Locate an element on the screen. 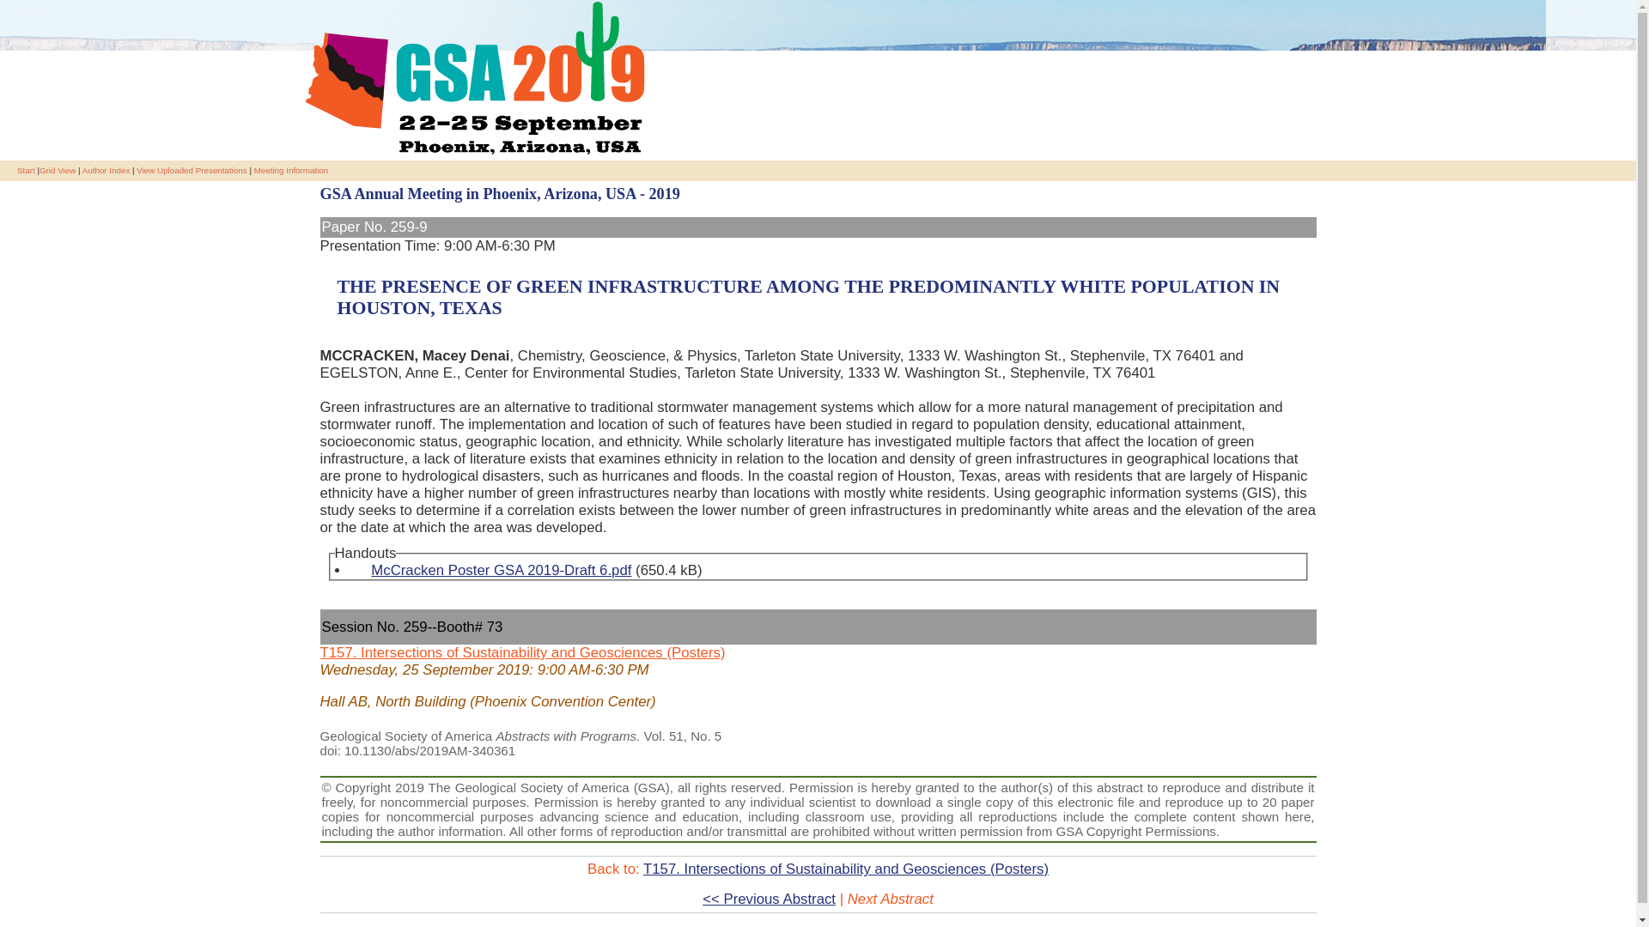 The image size is (1649, 927). Grid View is located at coordinates (58, 170).